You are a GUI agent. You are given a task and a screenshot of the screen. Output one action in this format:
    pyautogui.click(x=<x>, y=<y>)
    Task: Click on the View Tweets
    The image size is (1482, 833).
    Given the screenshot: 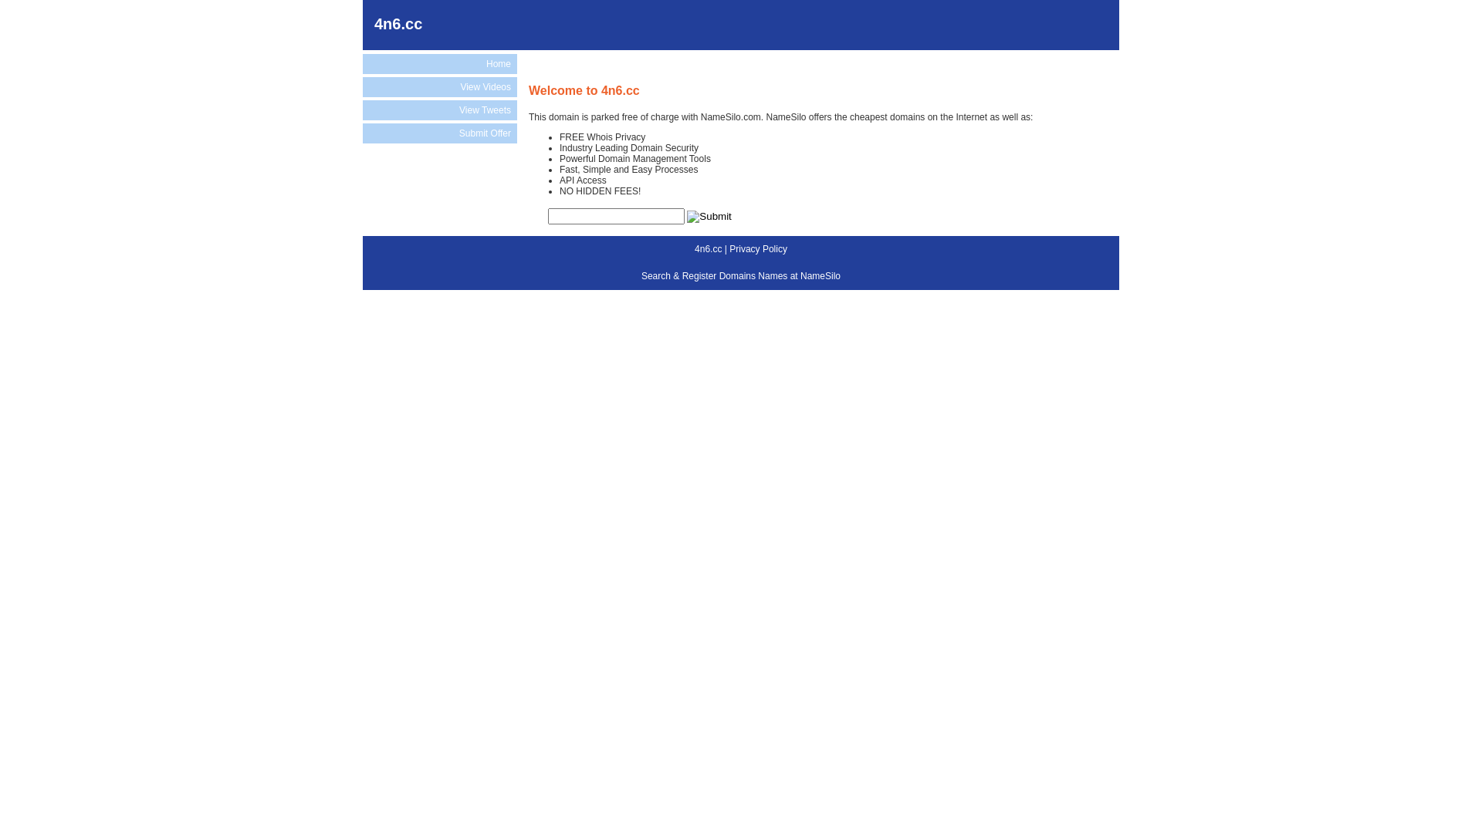 What is the action you would take?
    pyautogui.click(x=440, y=110)
    